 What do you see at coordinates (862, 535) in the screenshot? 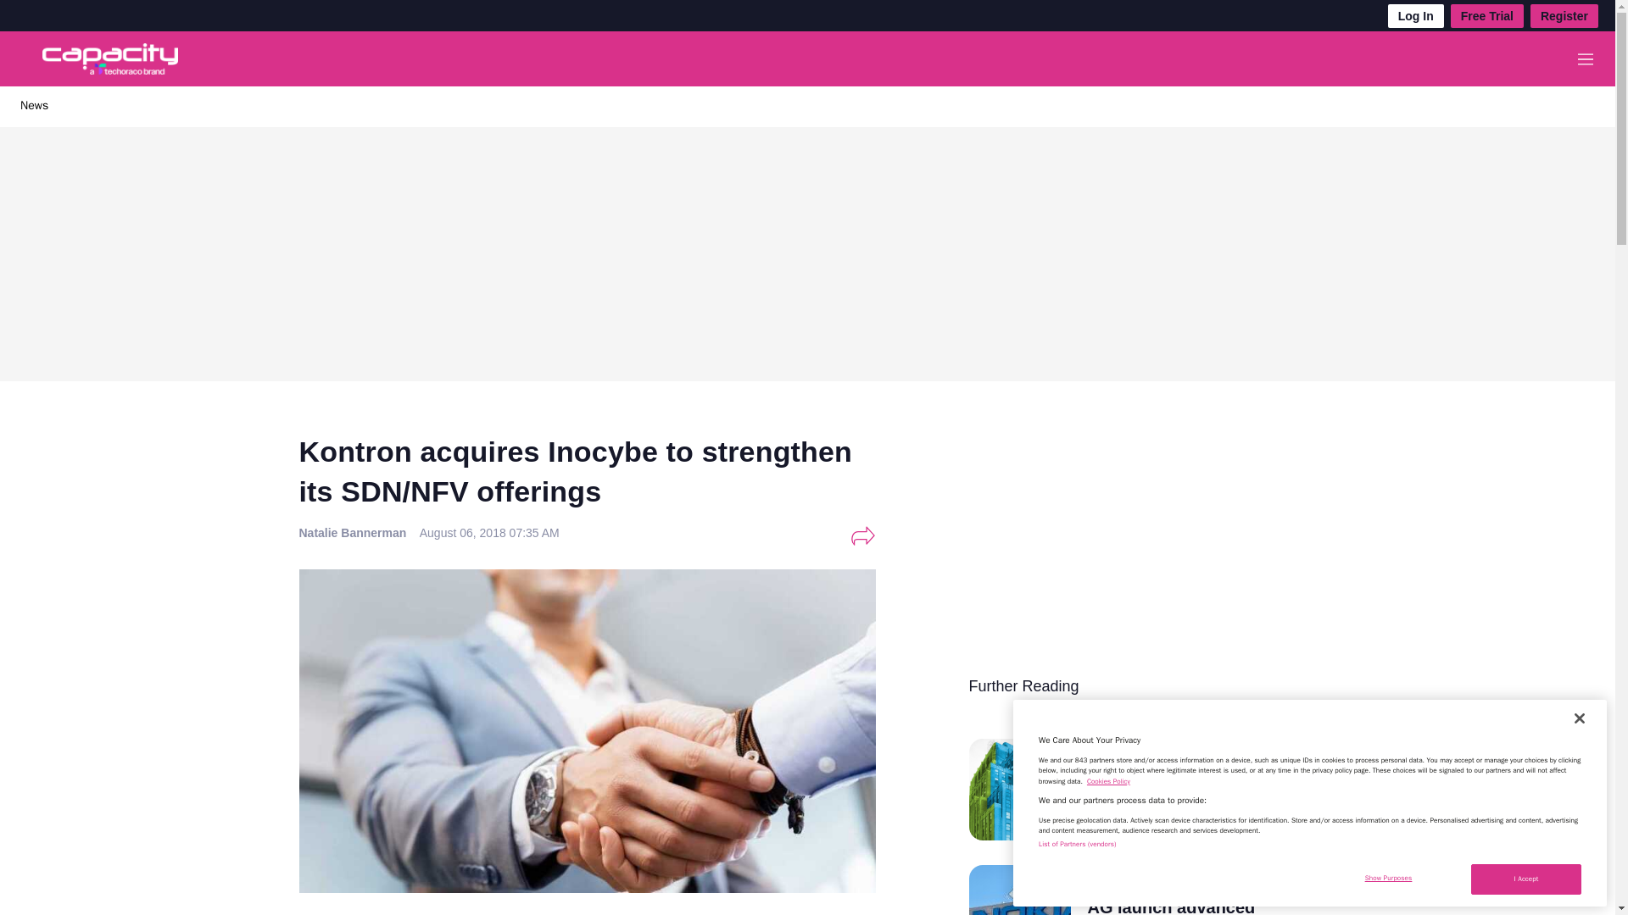
I see `Share` at bounding box center [862, 535].